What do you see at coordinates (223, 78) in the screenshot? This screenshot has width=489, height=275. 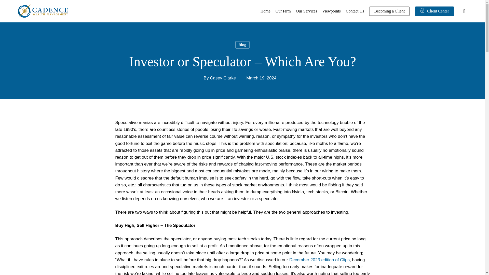 I see `Posts by Casey Clarke` at bounding box center [223, 78].